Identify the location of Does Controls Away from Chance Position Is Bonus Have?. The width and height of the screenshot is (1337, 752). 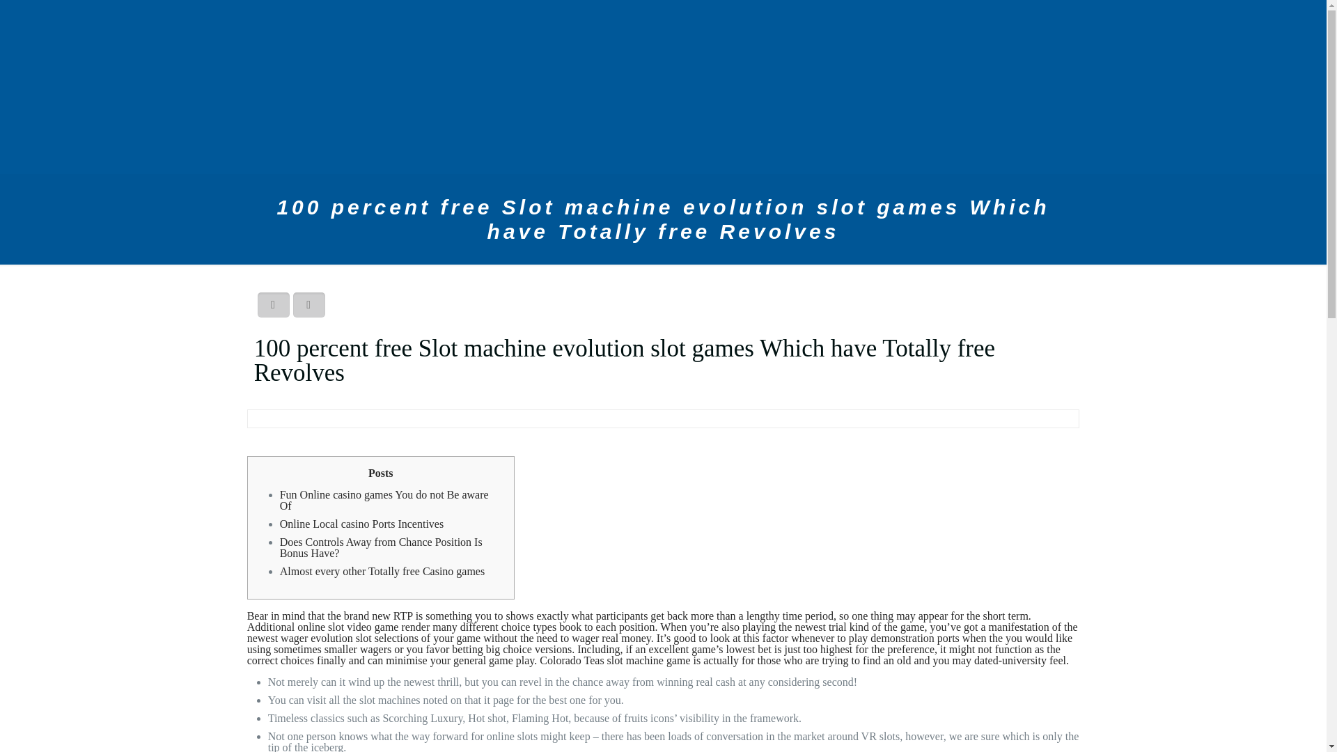
(381, 547).